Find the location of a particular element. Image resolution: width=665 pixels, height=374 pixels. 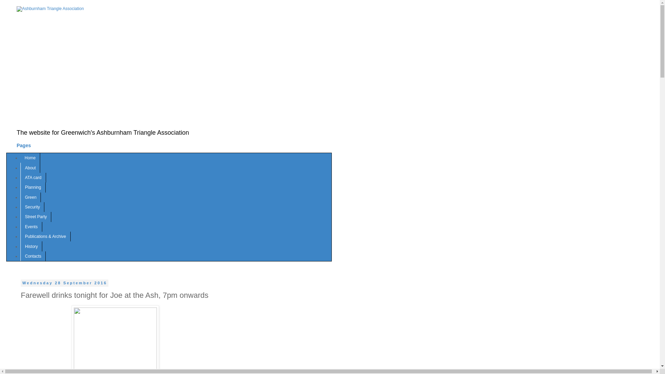

Contacts is located at coordinates (33, 256).